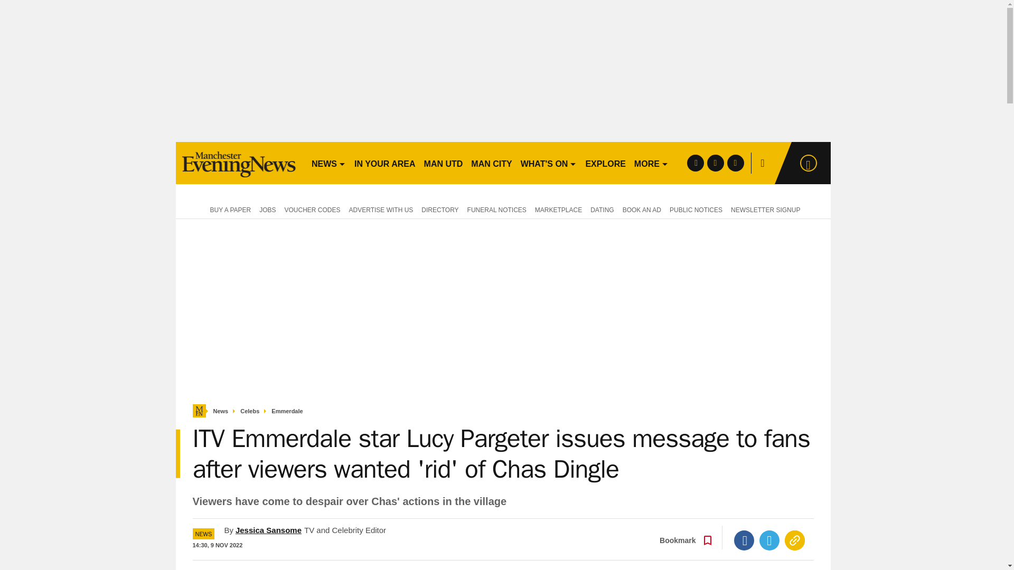 Image resolution: width=1014 pixels, height=570 pixels. I want to click on NEWS, so click(328, 163).